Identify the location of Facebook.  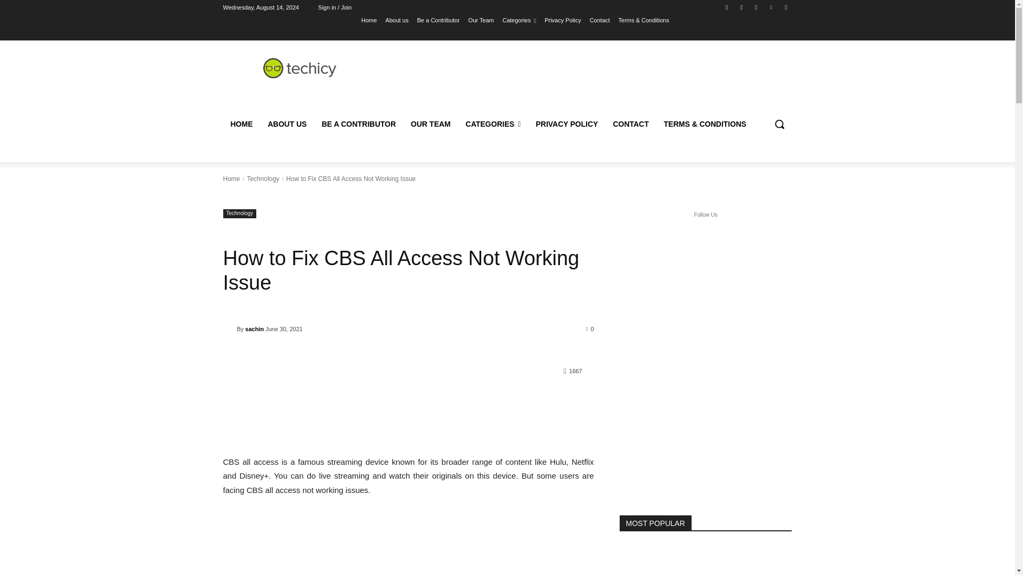
(727, 7).